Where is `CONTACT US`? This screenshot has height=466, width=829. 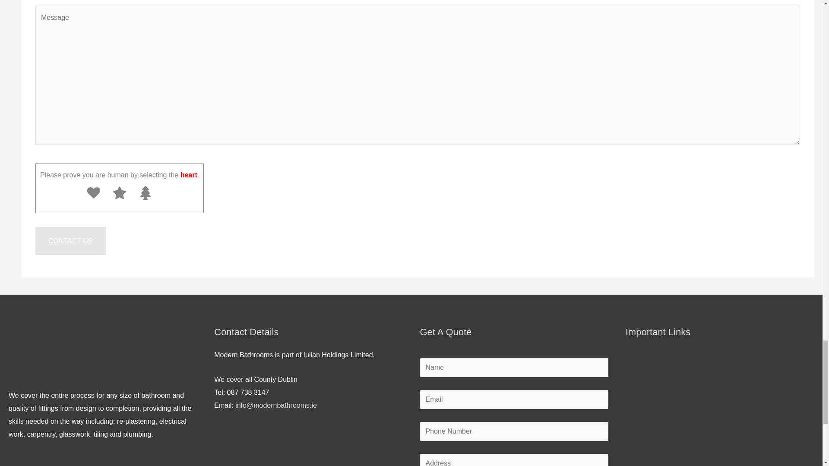
CONTACT US is located at coordinates (71, 241).